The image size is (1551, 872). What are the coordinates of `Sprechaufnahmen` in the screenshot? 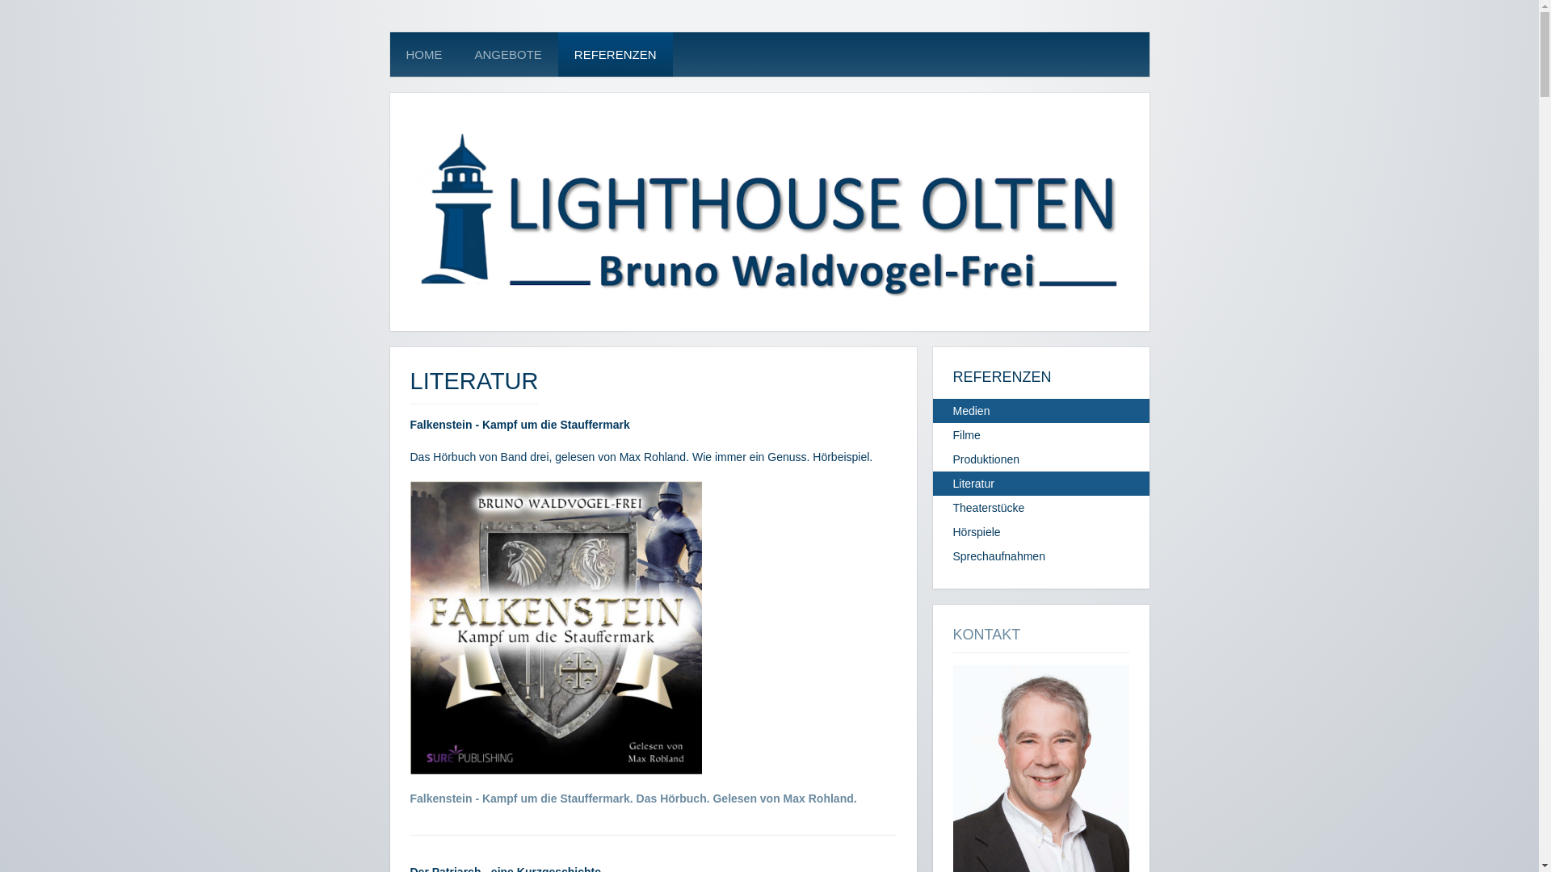 It's located at (1040, 556).